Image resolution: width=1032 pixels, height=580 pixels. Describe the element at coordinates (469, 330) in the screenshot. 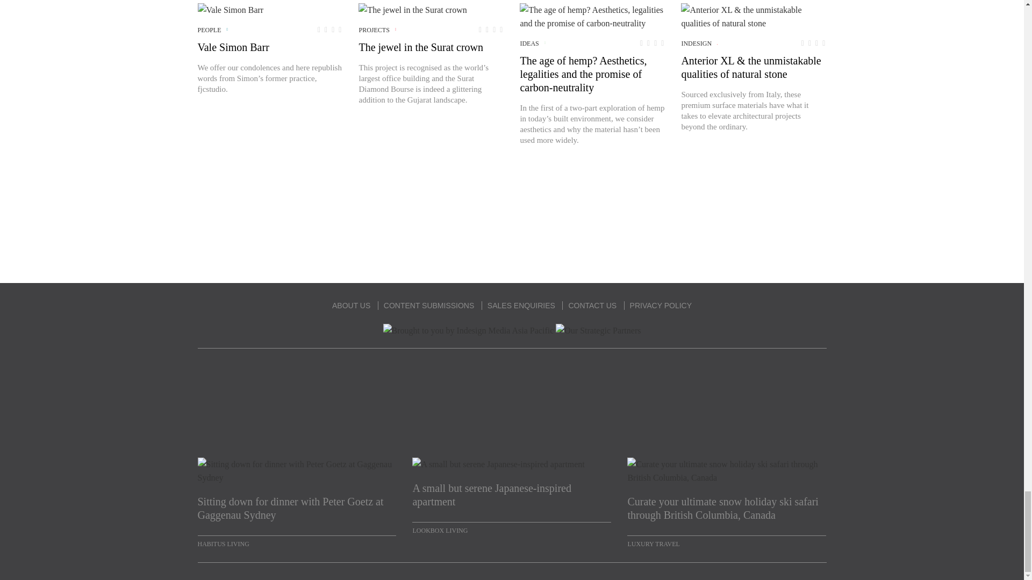

I see `Brought to you by Indesign Media Asia Pacific` at that location.